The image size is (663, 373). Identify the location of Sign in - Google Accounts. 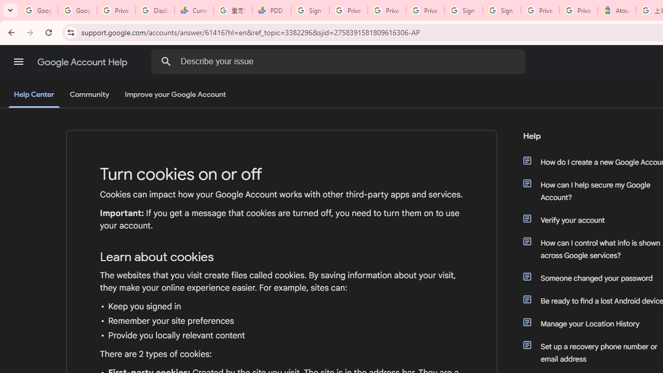
(501, 10).